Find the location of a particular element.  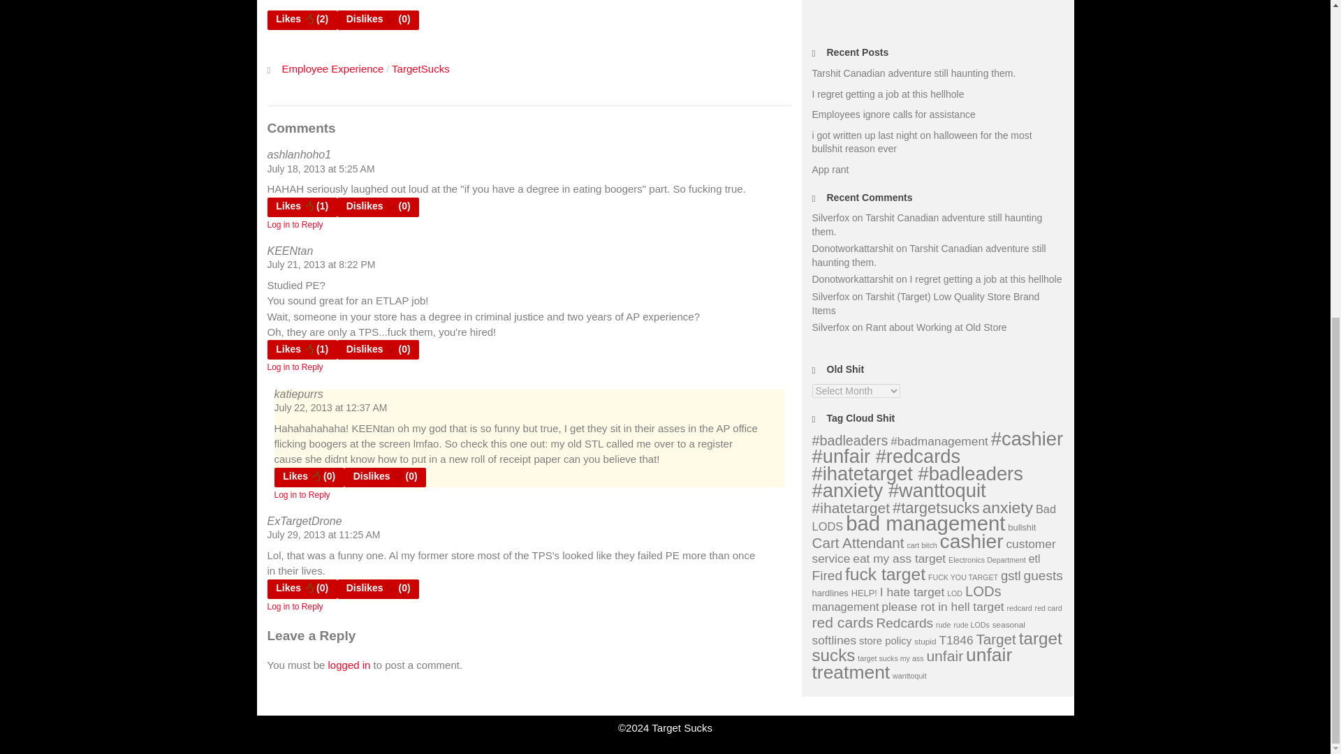

July 21, 2013 at 8:22 PM is located at coordinates (321, 264).